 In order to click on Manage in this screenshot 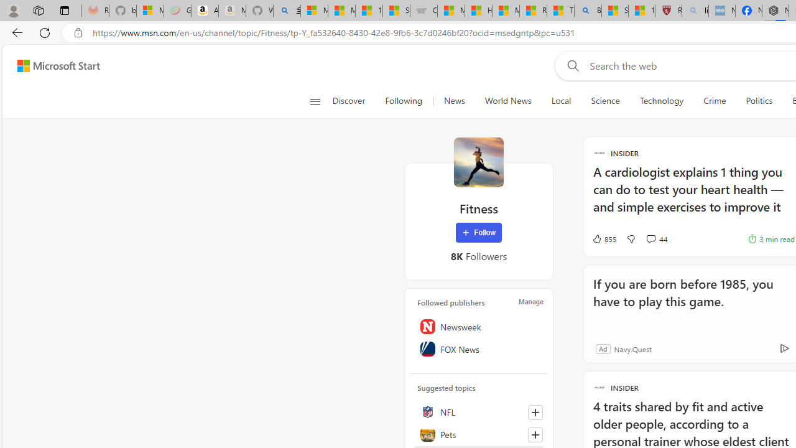, I will do `click(531, 301)`.